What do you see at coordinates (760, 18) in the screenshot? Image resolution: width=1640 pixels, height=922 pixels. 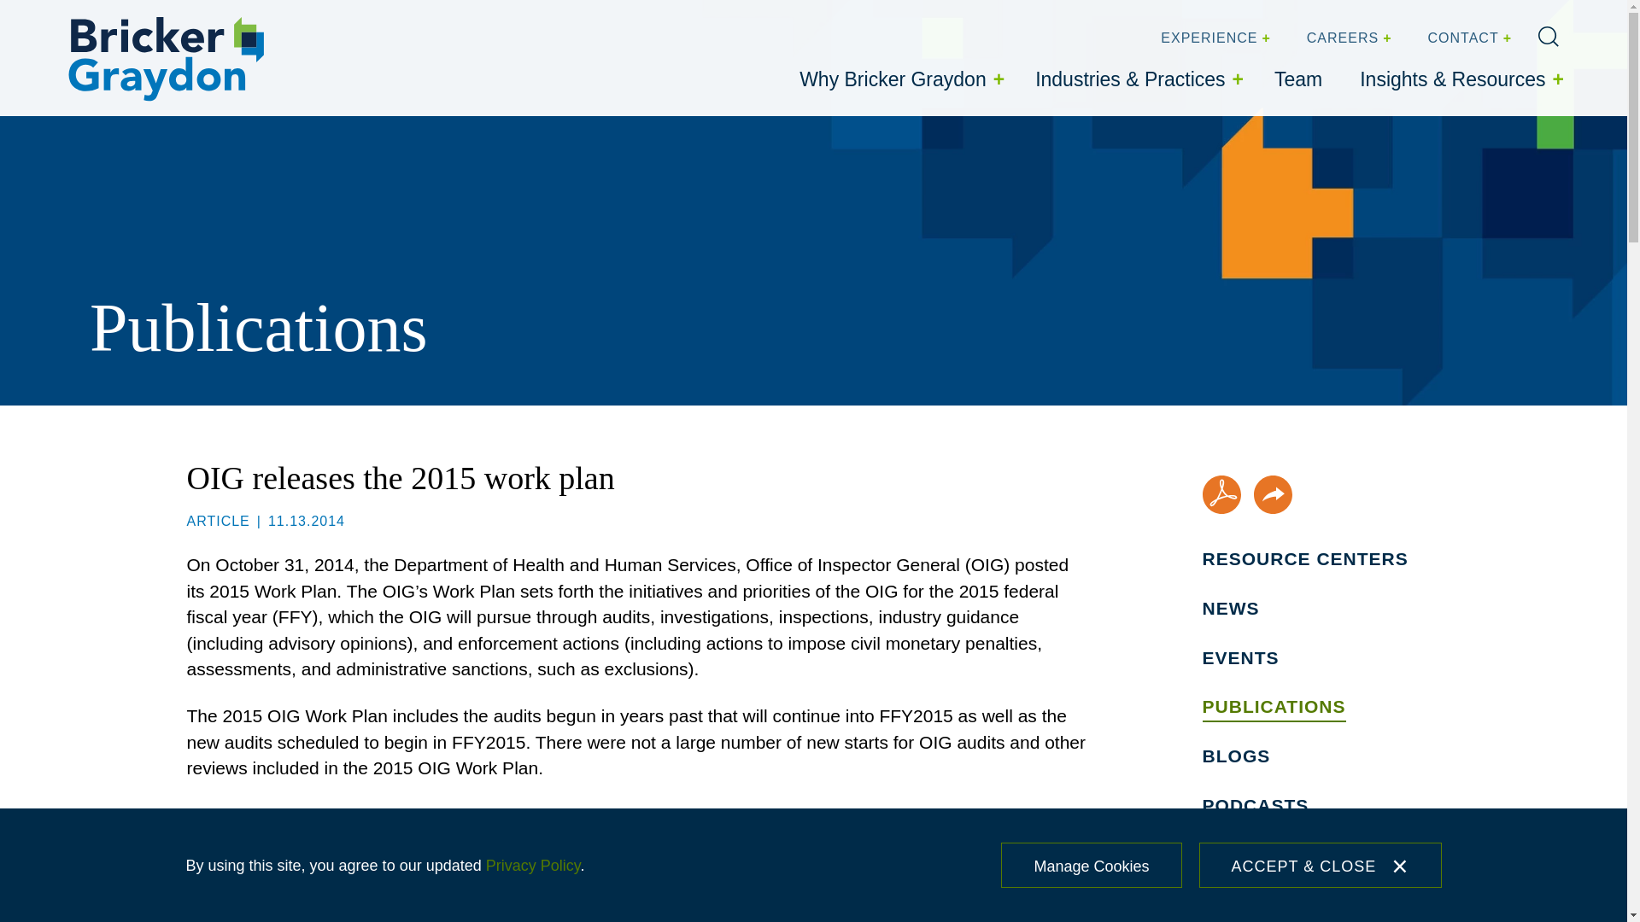 I see `Main Content` at bounding box center [760, 18].